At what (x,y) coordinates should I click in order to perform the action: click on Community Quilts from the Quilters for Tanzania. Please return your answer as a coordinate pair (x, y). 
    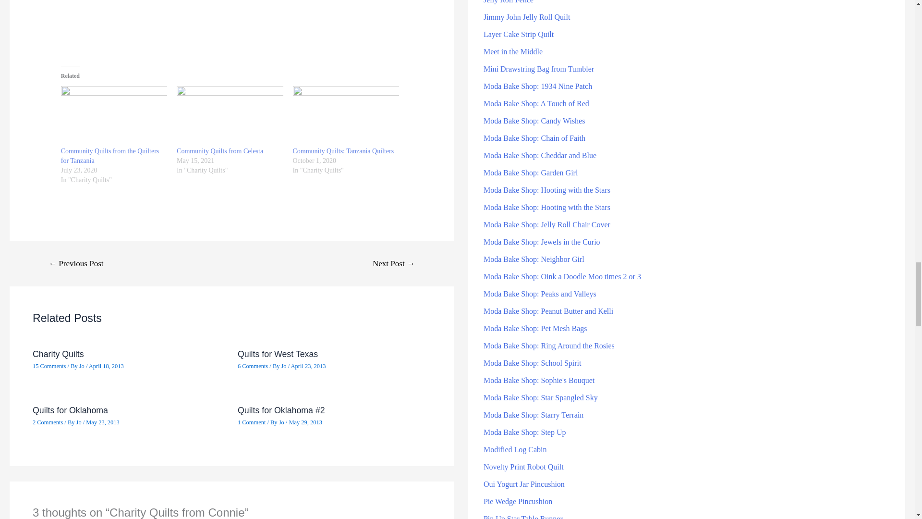
    Looking at the image, I should click on (113, 116).